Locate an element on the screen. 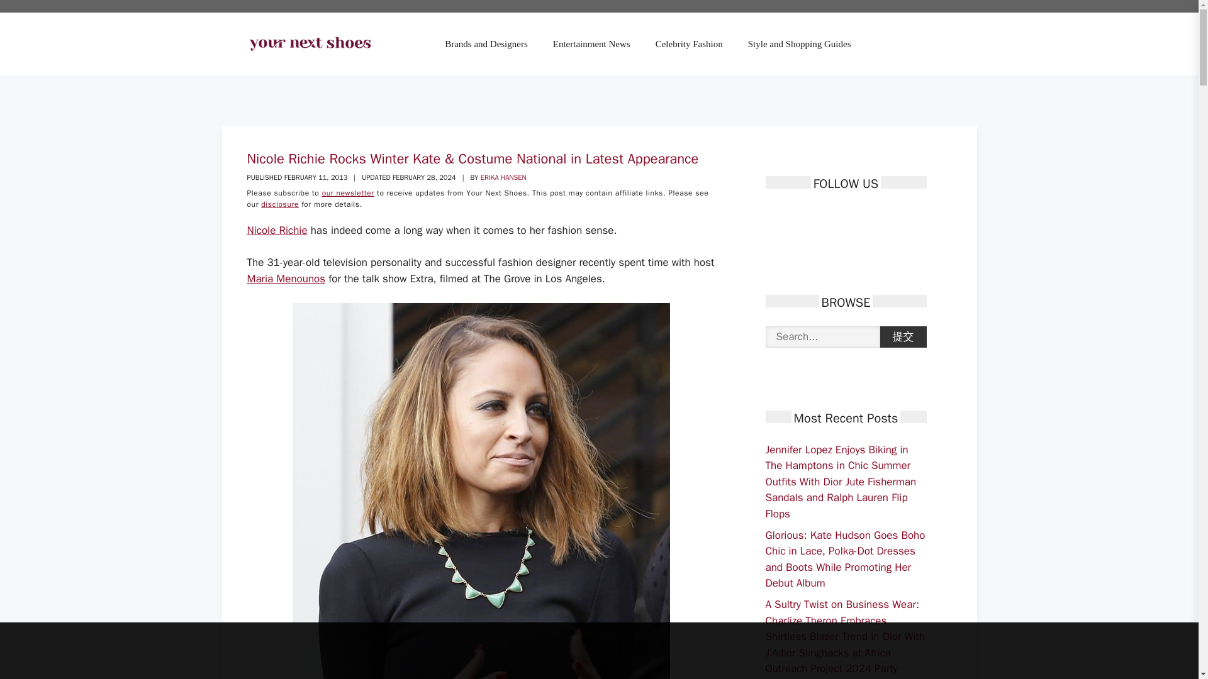  disclosure is located at coordinates (279, 204).